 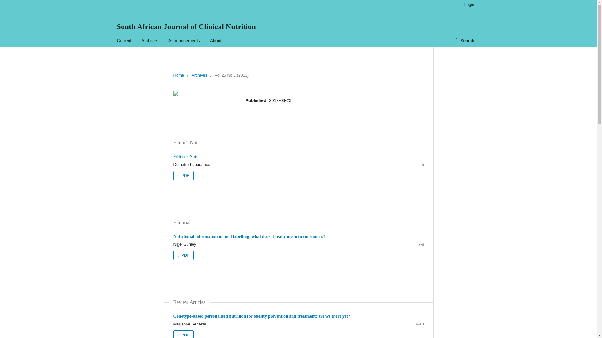 I want to click on PDF, so click(x=183, y=334).